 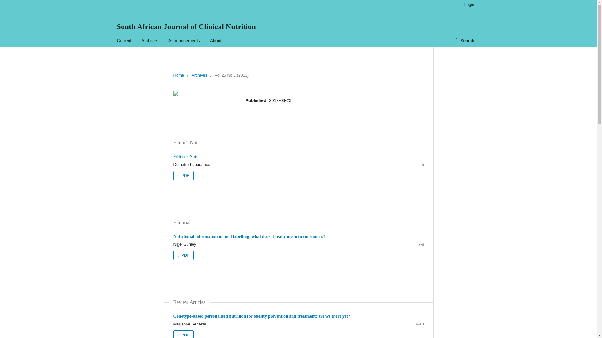 I want to click on PDF, so click(x=183, y=334).